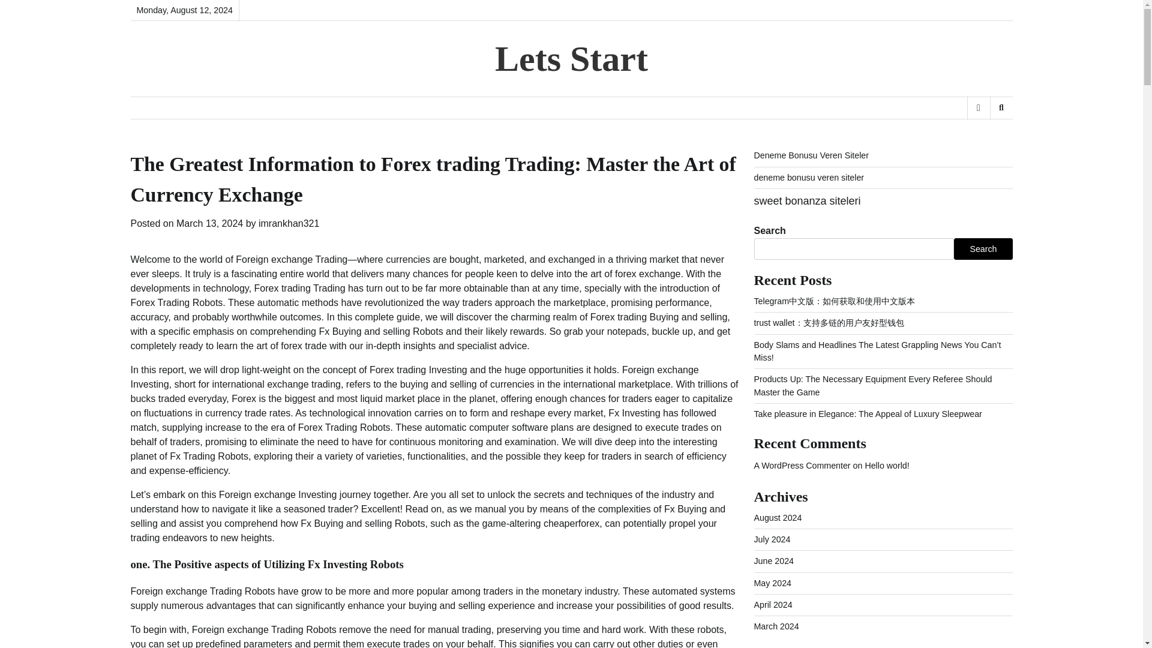  What do you see at coordinates (867, 413) in the screenshot?
I see `Take pleasure in Elegance: The Appeal of Luxury Sleepwear` at bounding box center [867, 413].